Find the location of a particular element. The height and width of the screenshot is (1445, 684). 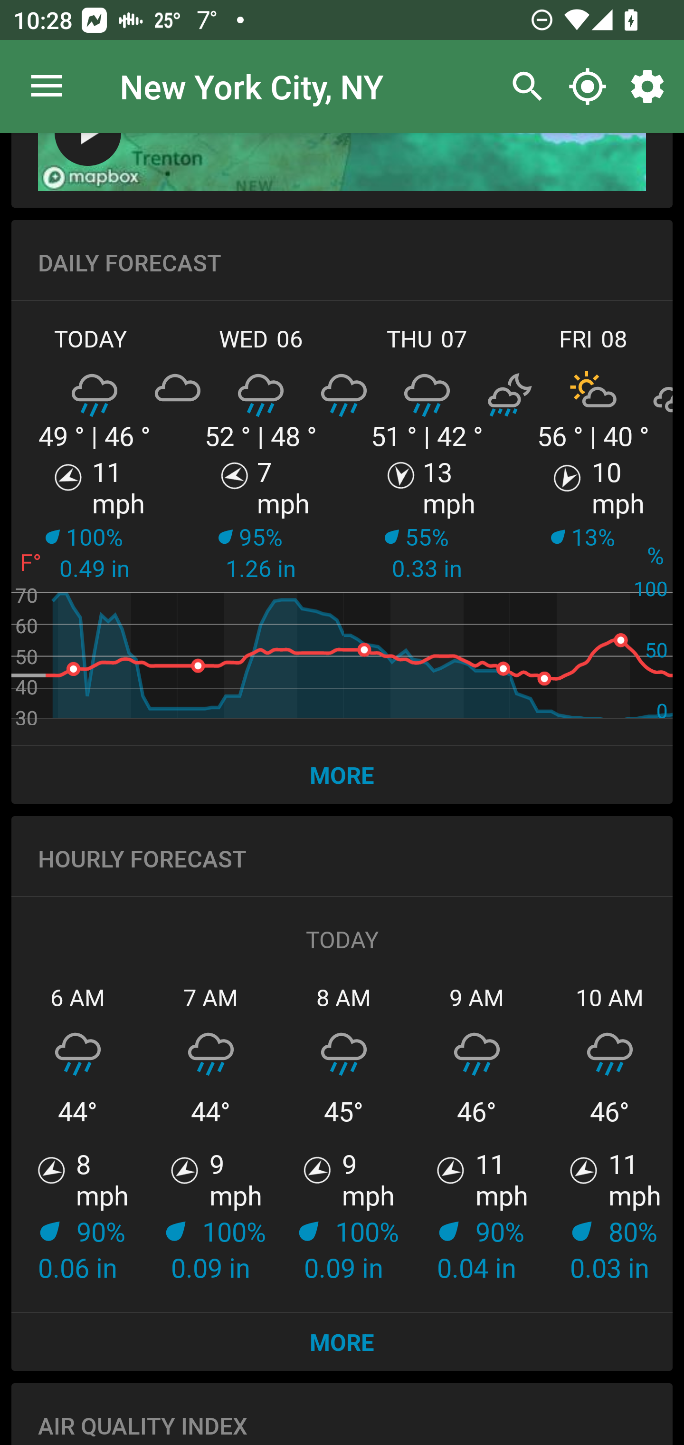

Settings is located at coordinates (651, 87).